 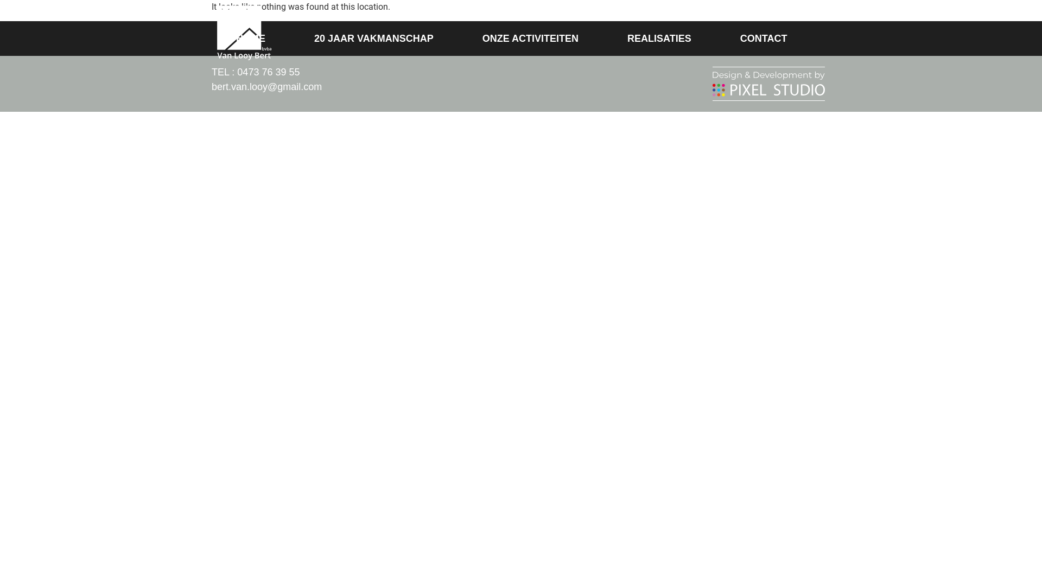 I want to click on 0473 76 39 55, so click(x=268, y=72).